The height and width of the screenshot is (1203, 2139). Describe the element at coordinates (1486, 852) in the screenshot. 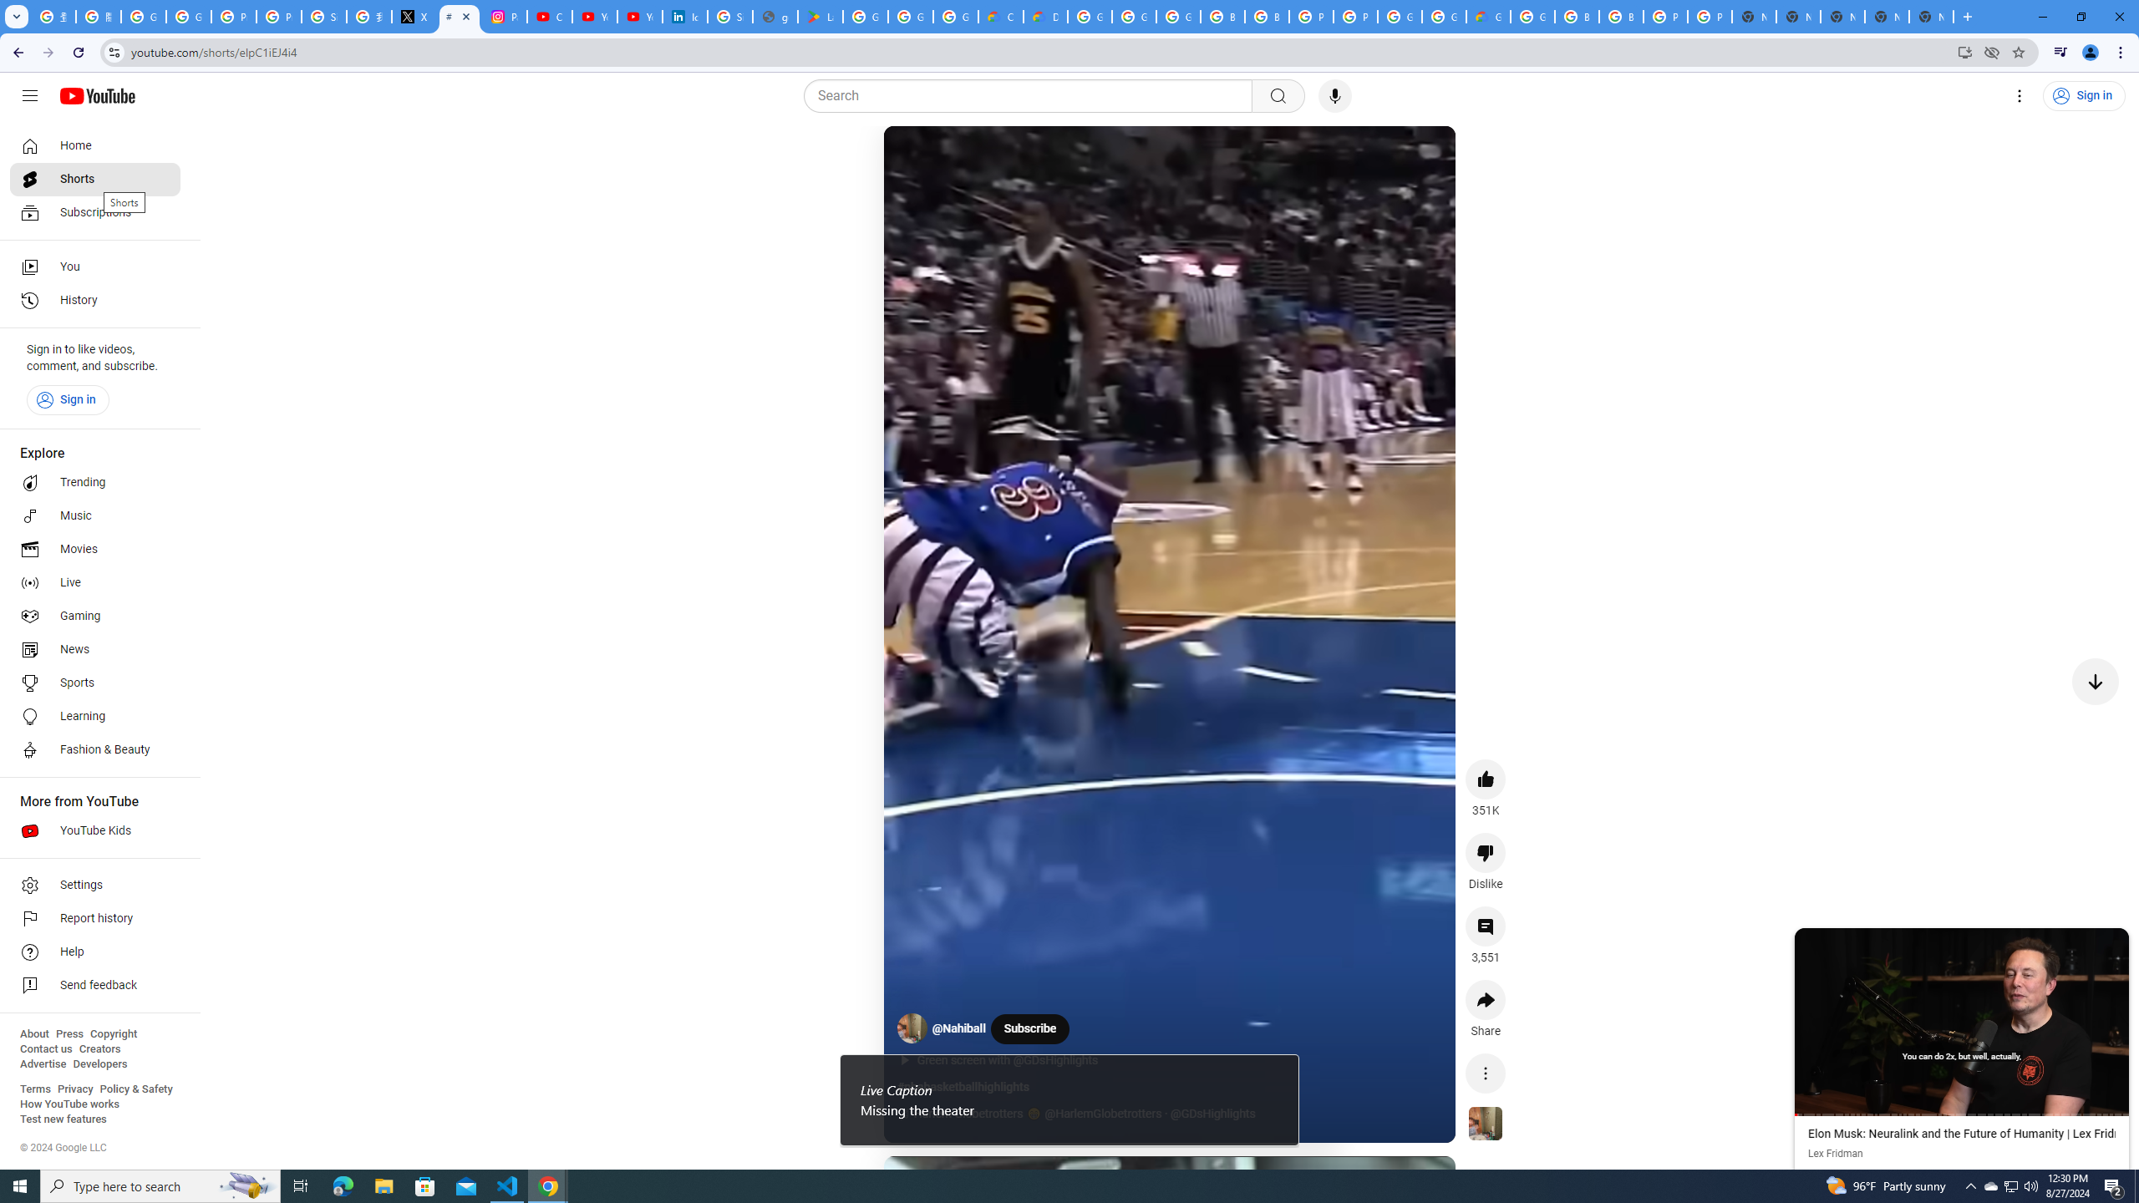

I see `Dislike this video` at that location.